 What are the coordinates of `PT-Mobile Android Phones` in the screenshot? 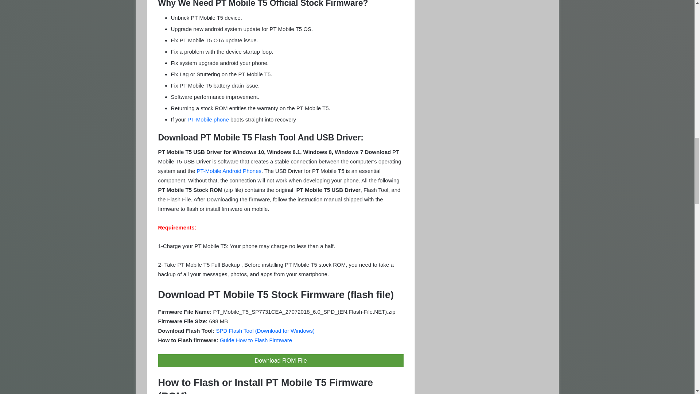 It's located at (229, 171).